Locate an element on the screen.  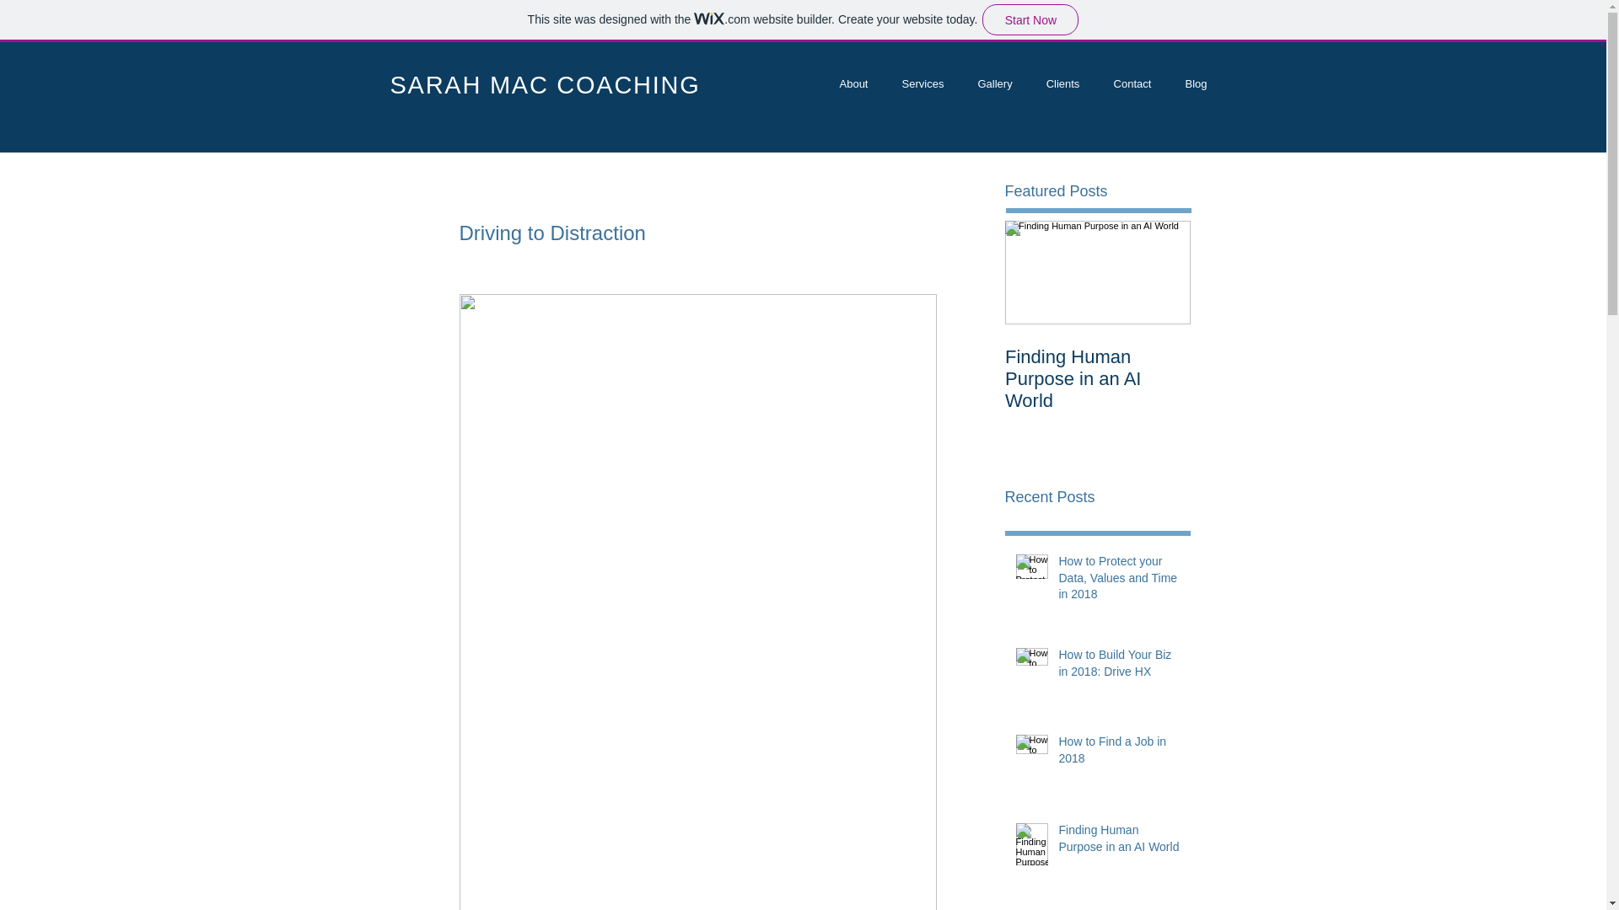
About is located at coordinates (853, 83).